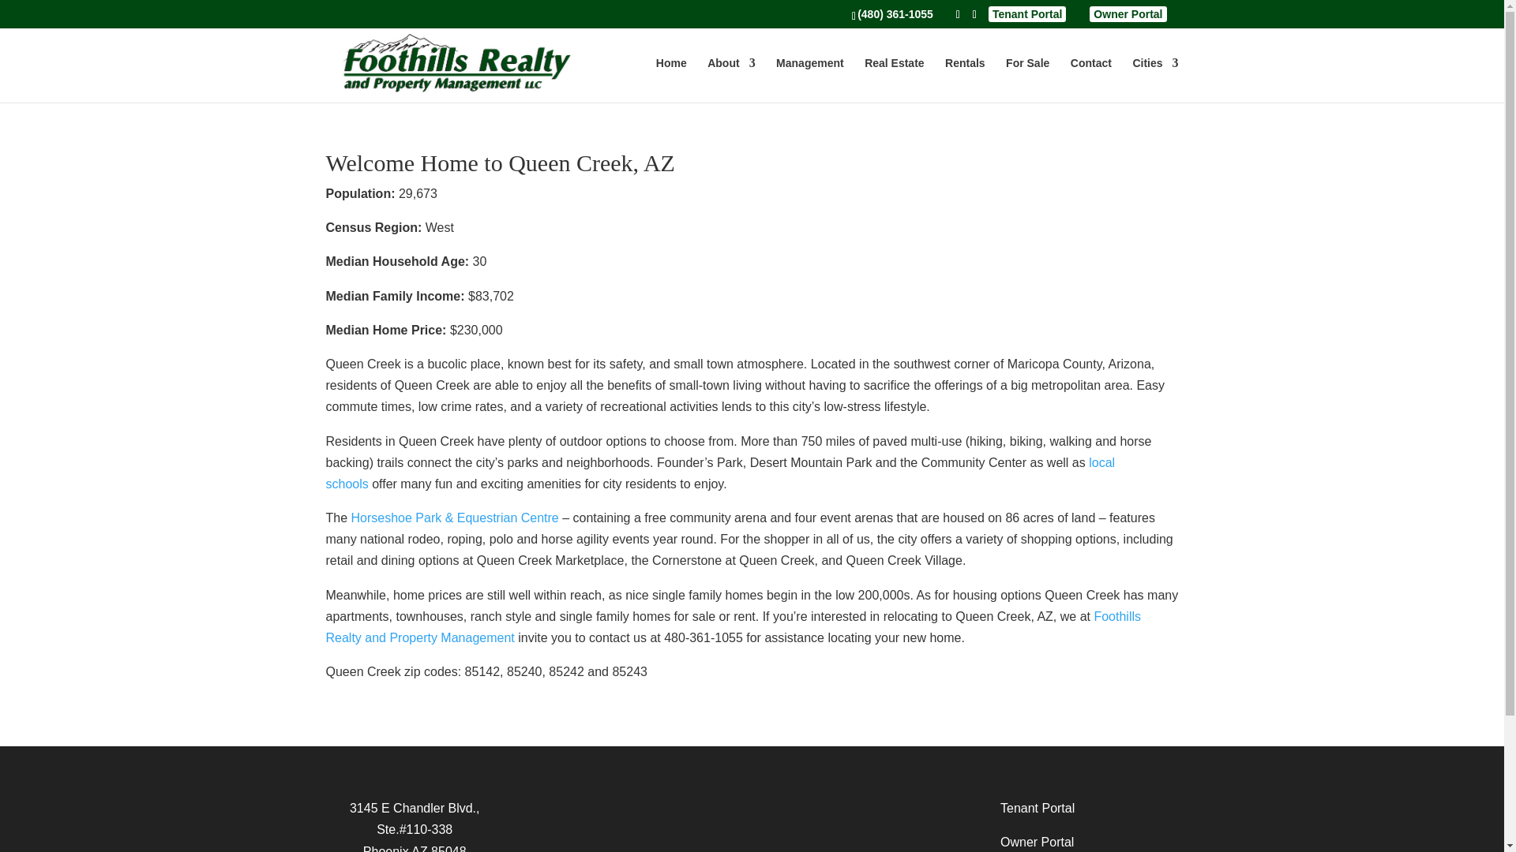 Image resolution: width=1516 pixels, height=852 pixels. Describe the element at coordinates (965, 80) in the screenshot. I see `Rentals` at that location.